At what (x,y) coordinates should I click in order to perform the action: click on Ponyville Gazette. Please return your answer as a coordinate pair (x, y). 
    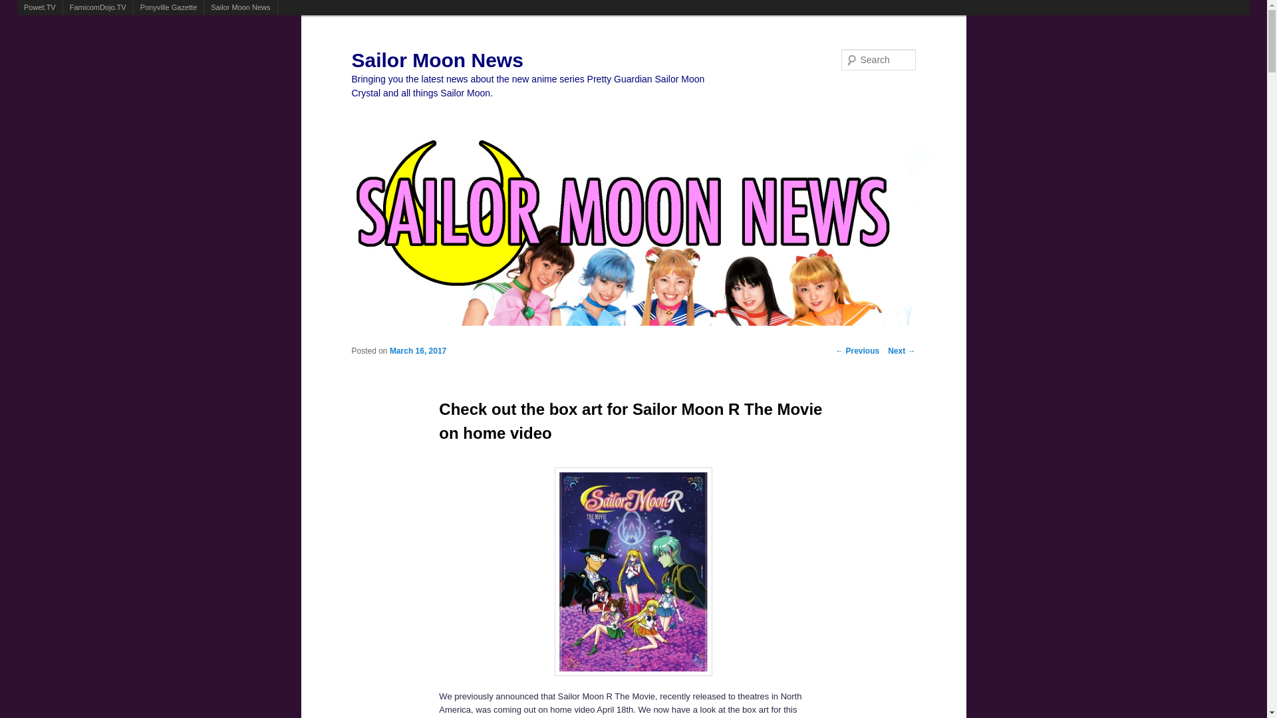
    Looking at the image, I should click on (169, 7).